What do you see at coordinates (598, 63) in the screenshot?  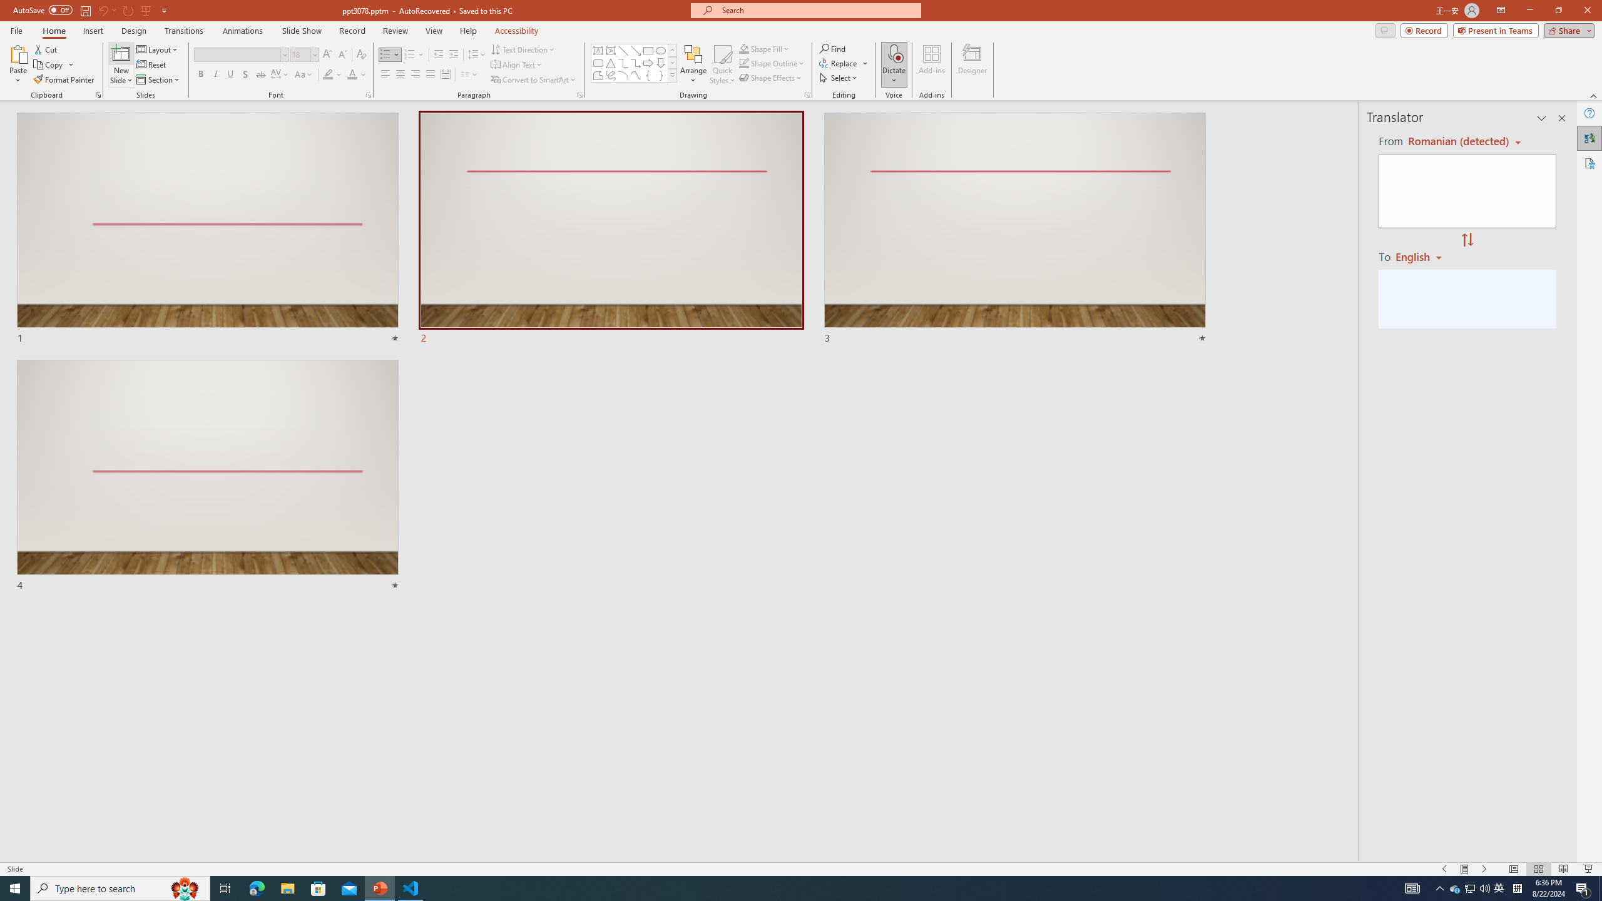 I see `Rectangle: Rounded Corners` at bounding box center [598, 63].